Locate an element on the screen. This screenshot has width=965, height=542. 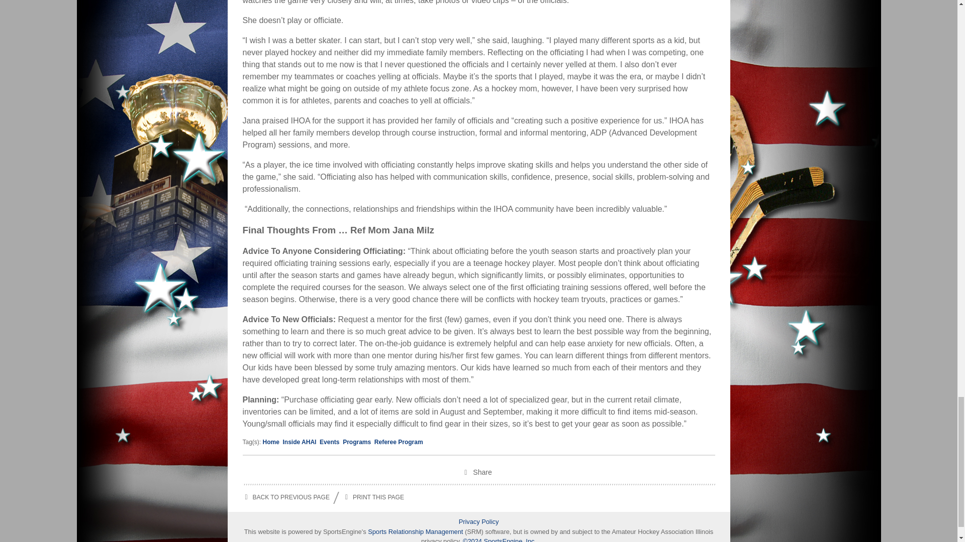
PRINT THIS PAGE is located at coordinates (373, 498).